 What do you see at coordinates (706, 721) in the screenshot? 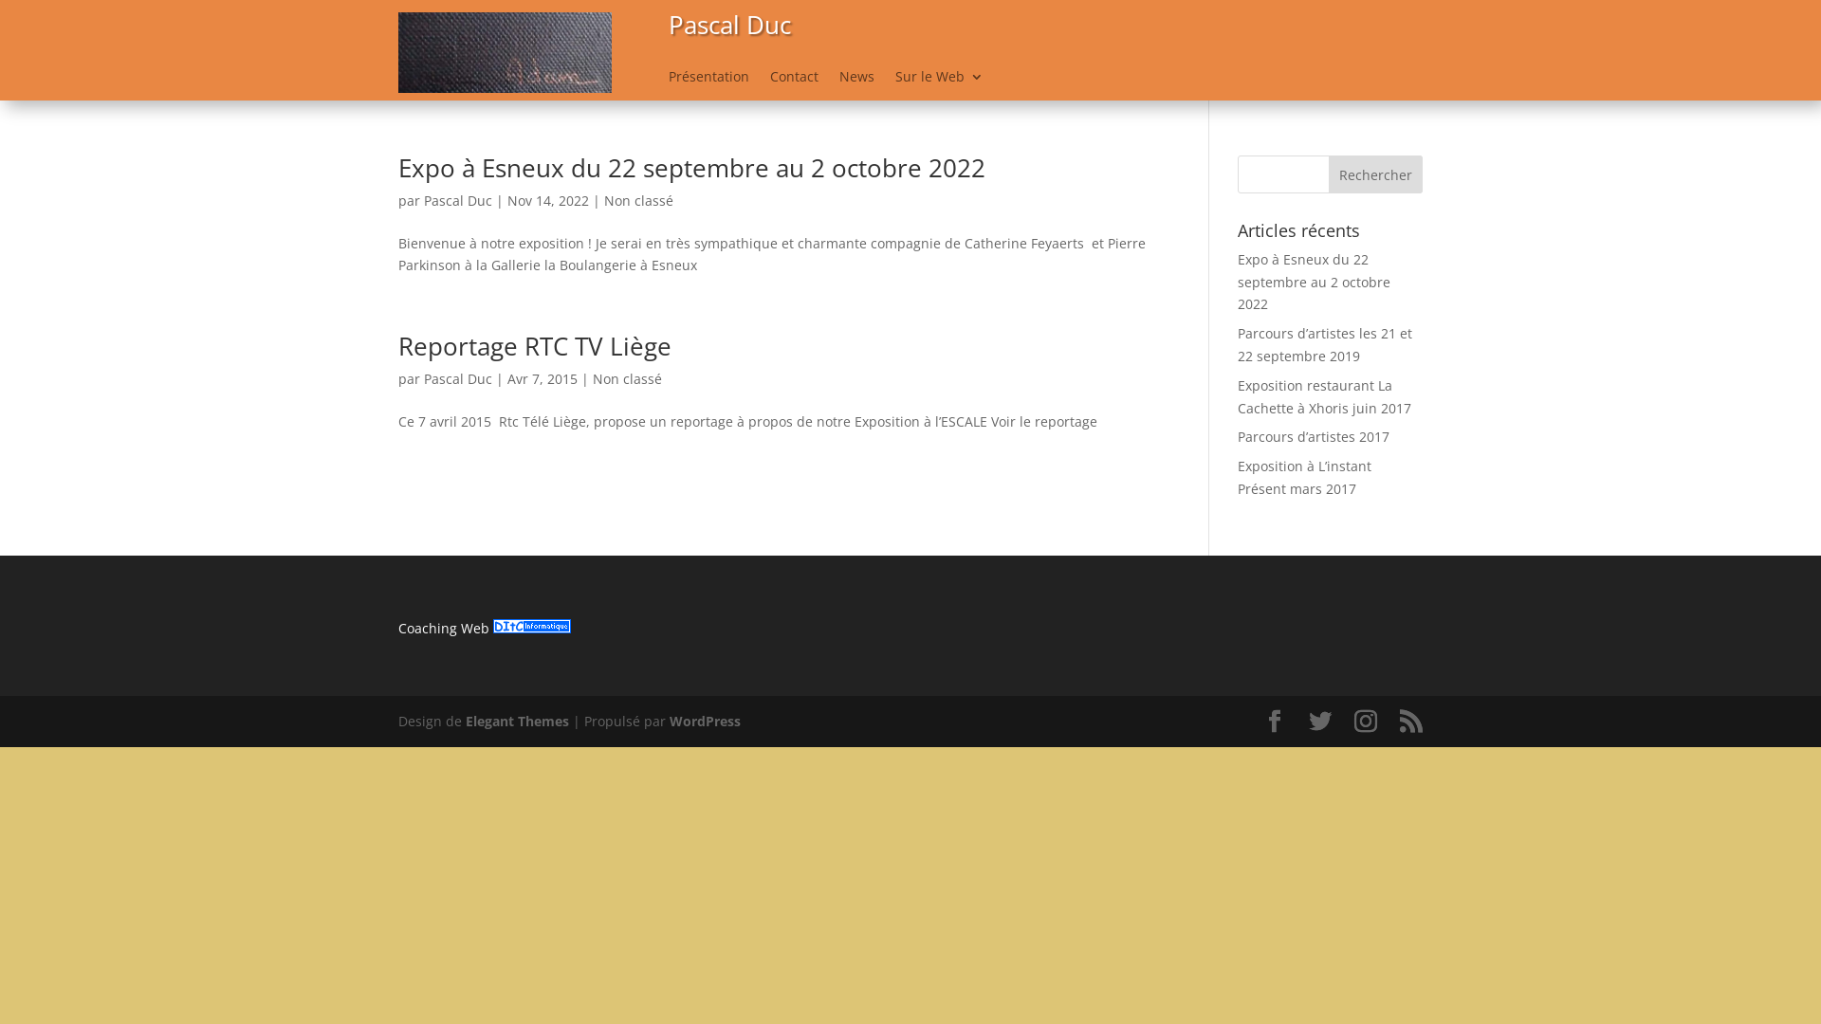
I see `WordPress` at bounding box center [706, 721].